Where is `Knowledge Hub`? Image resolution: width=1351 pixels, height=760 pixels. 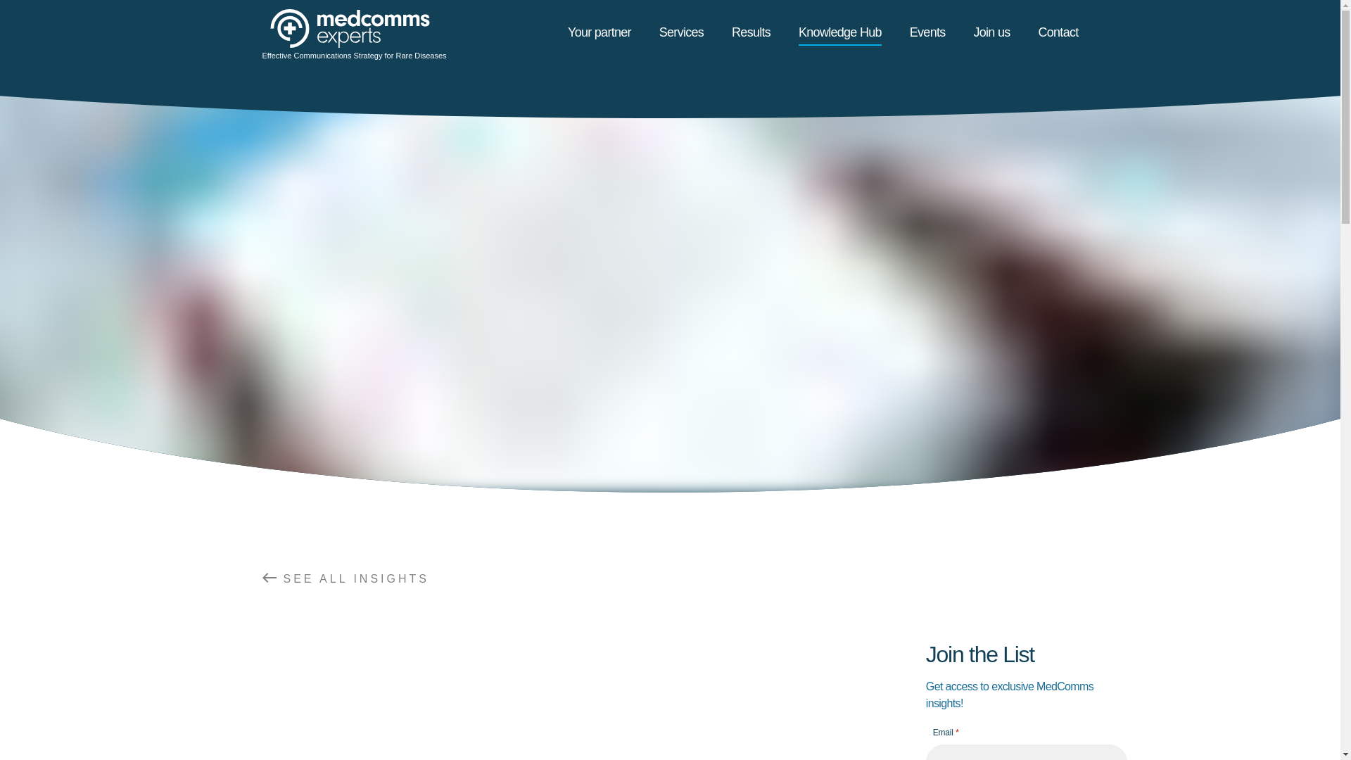
Knowledge Hub is located at coordinates (840, 32).